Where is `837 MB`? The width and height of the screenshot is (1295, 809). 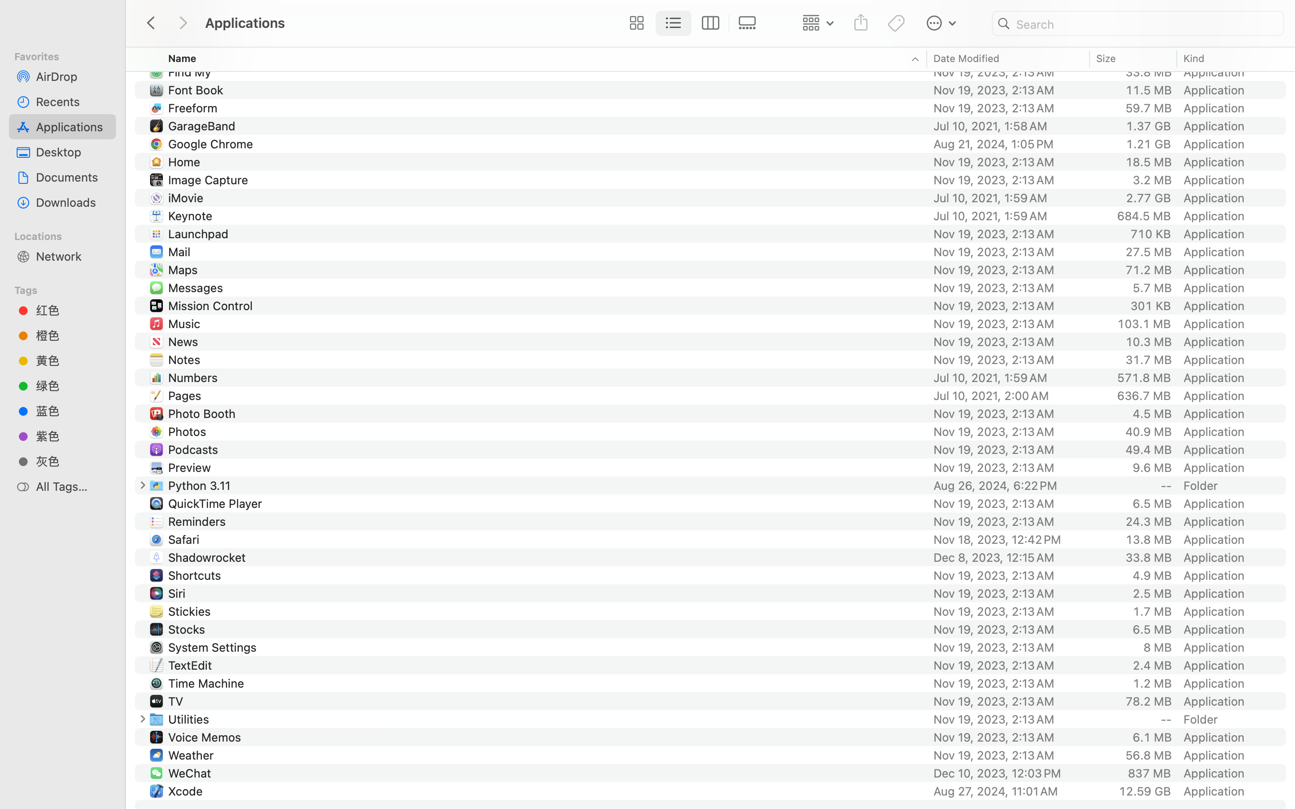 837 MB is located at coordinates (1149, 773).